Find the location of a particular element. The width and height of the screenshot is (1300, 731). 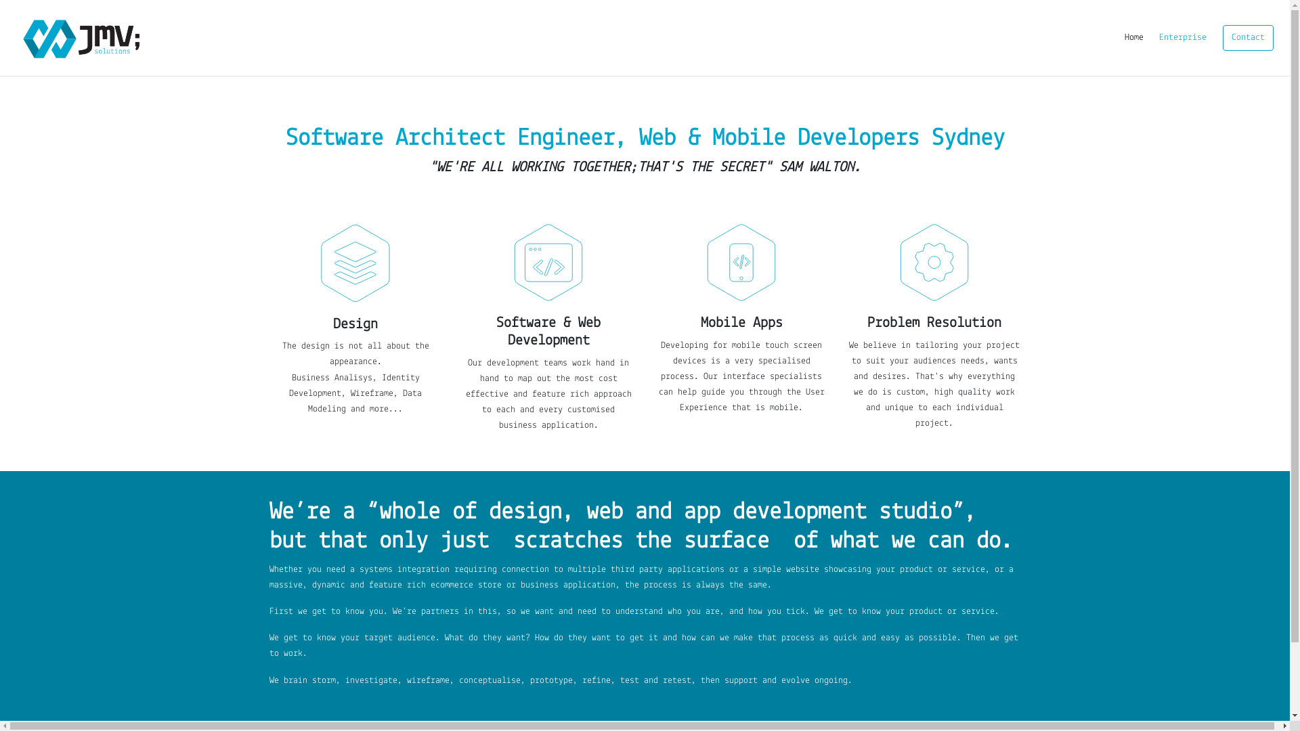

Contact is located at coordinates (1249, 38).